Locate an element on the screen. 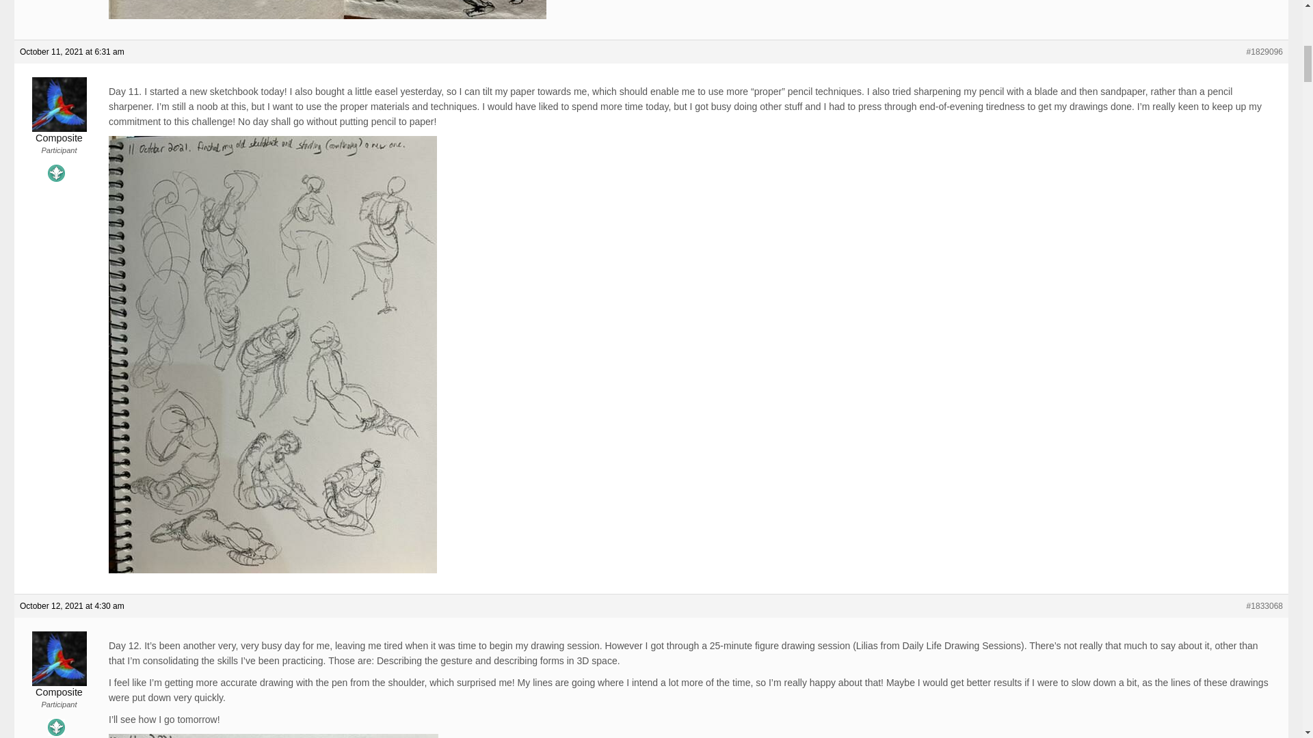 The height and width of the screenshot is (738, 1313). View Composite's profile is located at coordinates (59, 133).